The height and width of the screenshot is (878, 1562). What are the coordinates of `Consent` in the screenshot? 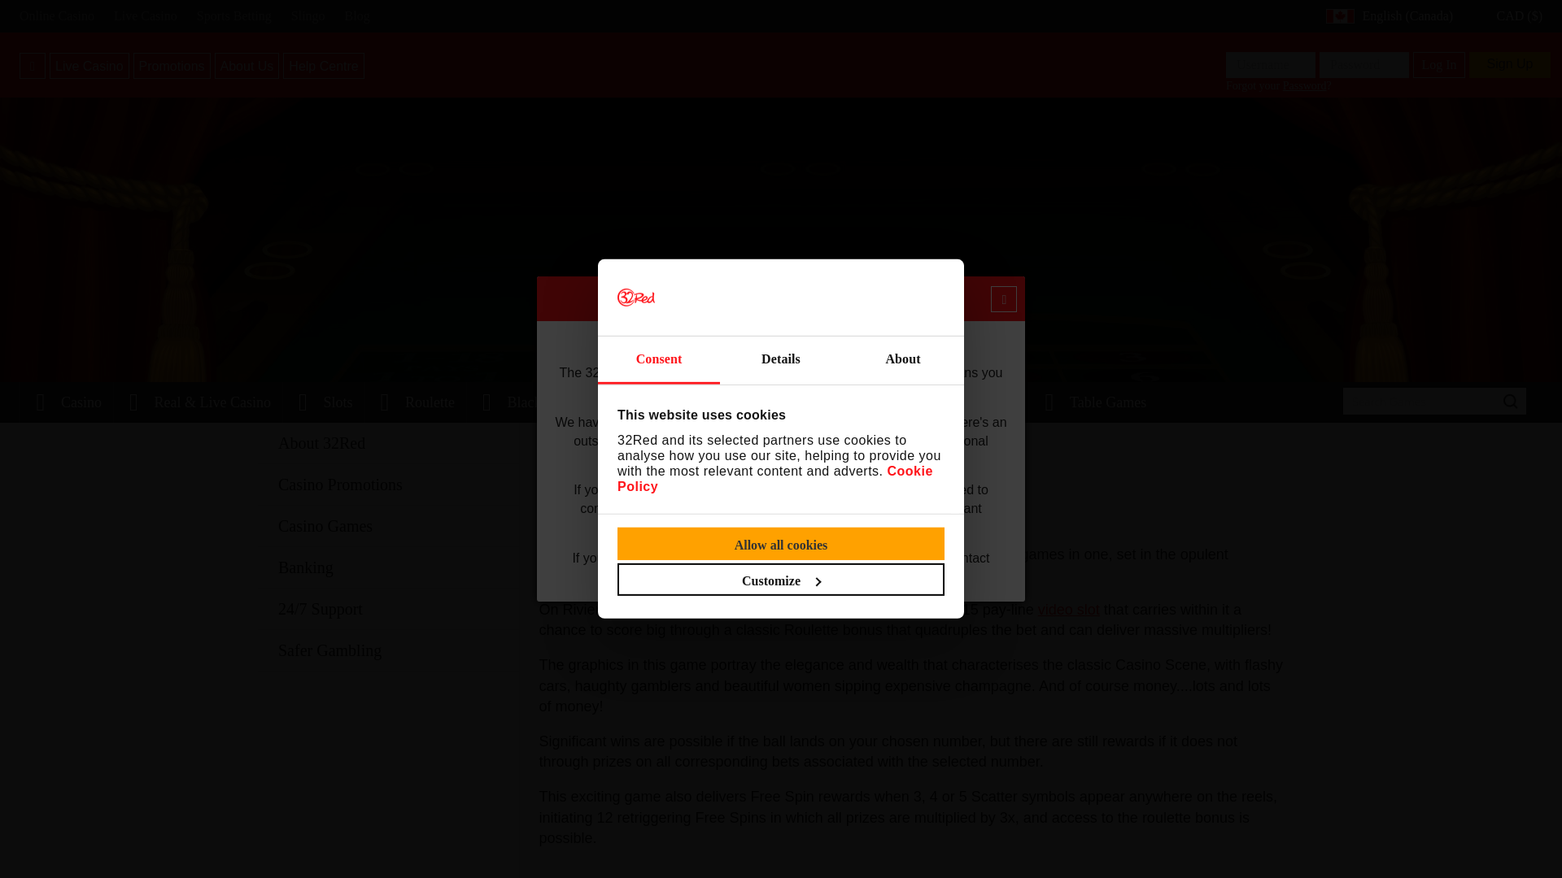 It's located at (659, 360).